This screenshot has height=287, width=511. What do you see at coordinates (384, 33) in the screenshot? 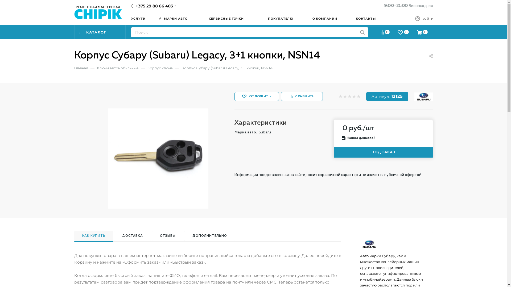
I see `0` at bounding box center [384, 33].